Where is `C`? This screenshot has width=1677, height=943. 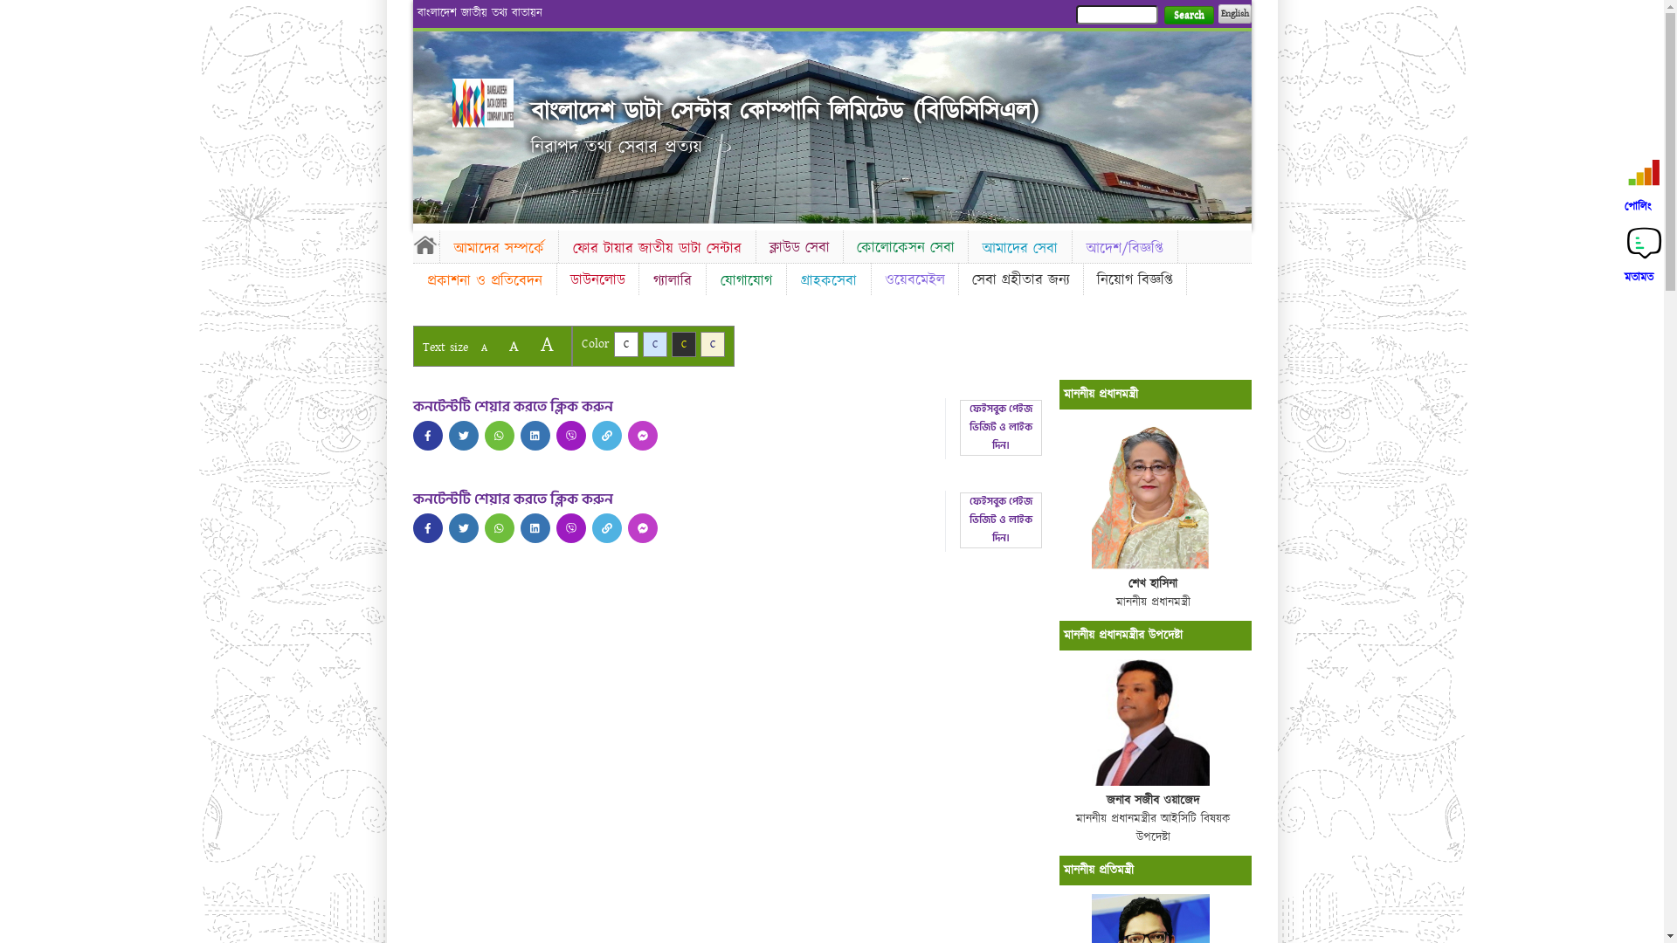 C is located at coordinates (655, 344).